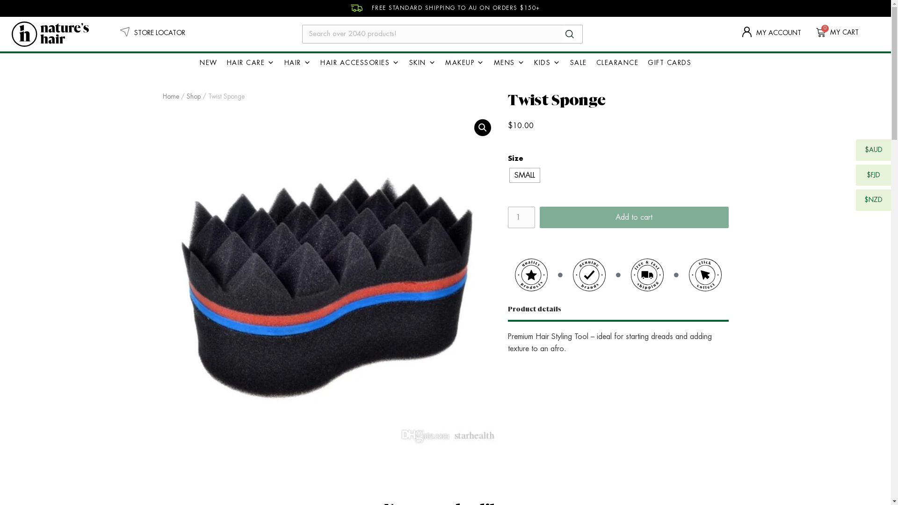 The width and height of the screenshot is (898, 505). Describe the element at coordinates (874, 200) in the screenshot. I see `$NZD` at that location.